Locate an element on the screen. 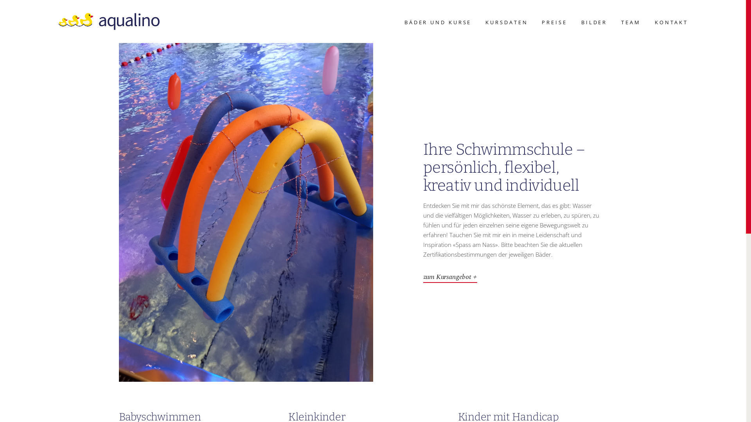 The image size is (751, 422). KURSDATEN is located at coordinates (507, 23).